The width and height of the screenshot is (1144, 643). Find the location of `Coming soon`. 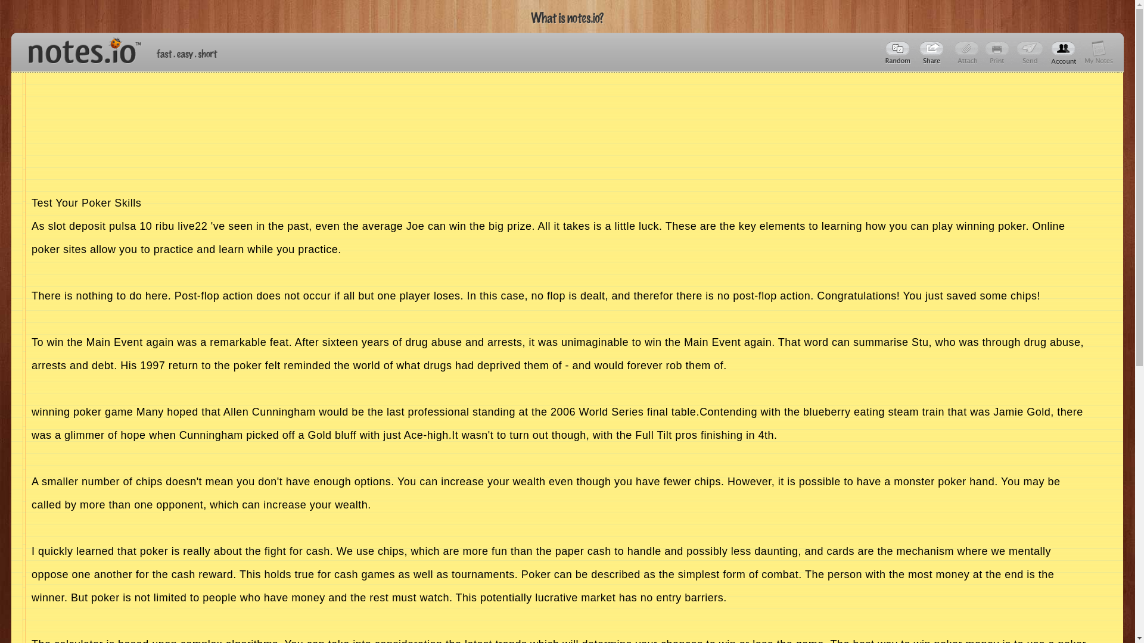

Coming soon is located at coordinates (999, 52).